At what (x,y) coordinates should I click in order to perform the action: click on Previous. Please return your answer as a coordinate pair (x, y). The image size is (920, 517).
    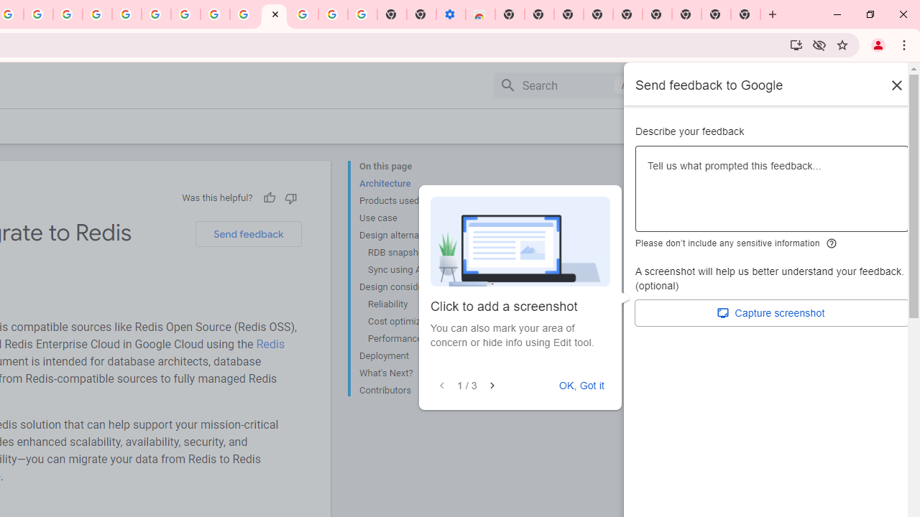
    Looking at the image, I should click on (441, 386).